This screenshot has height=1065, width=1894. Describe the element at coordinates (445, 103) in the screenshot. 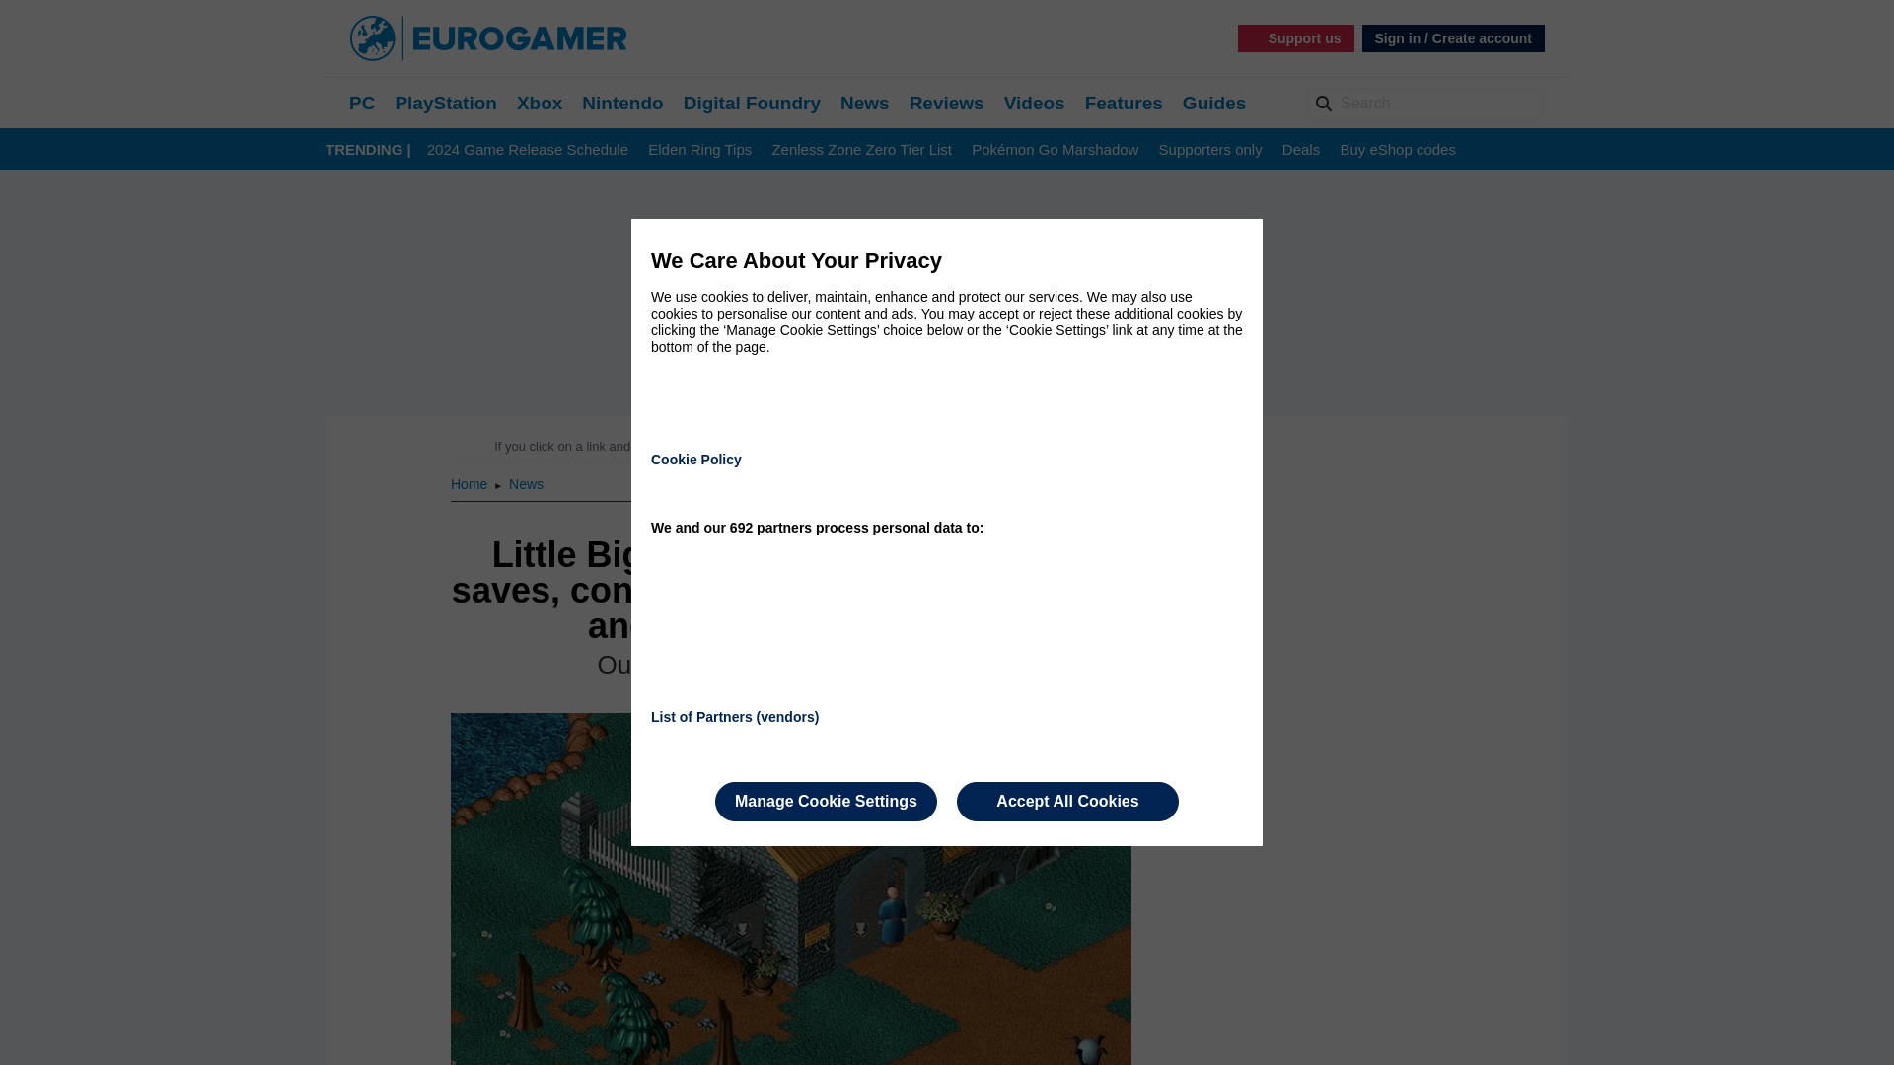

I see `PlayStation` at that location.